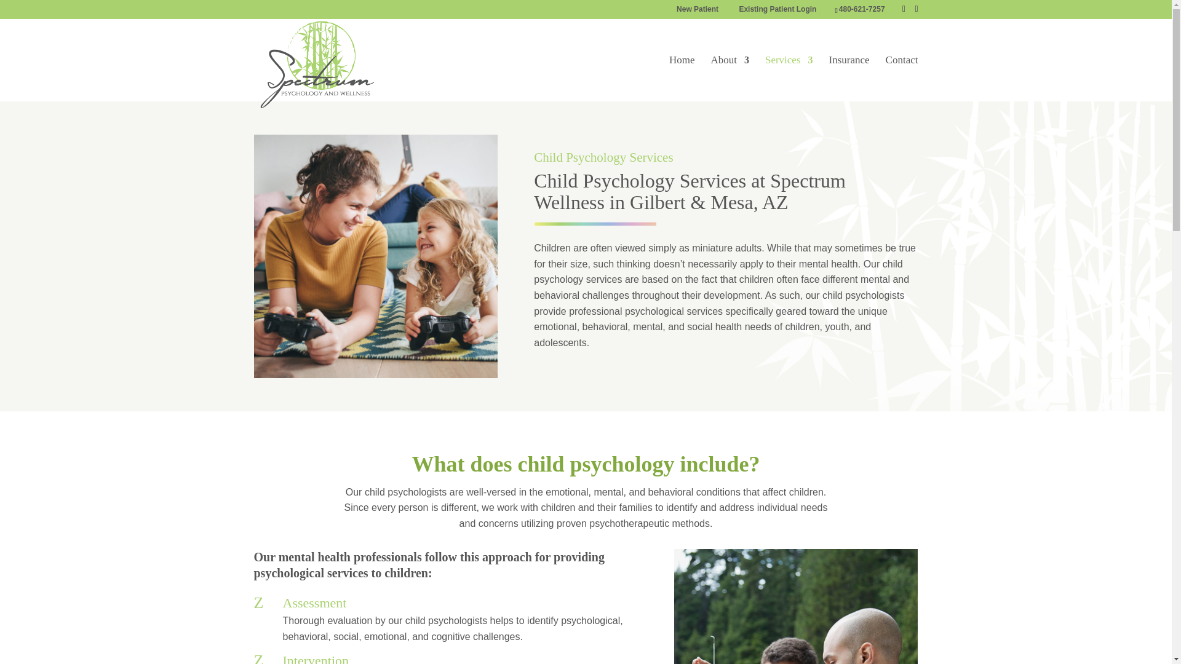 The image size is (1181, 664). Describe the element at coordinates (849, 79) in the screenshot. I see `Insurance` at that location.